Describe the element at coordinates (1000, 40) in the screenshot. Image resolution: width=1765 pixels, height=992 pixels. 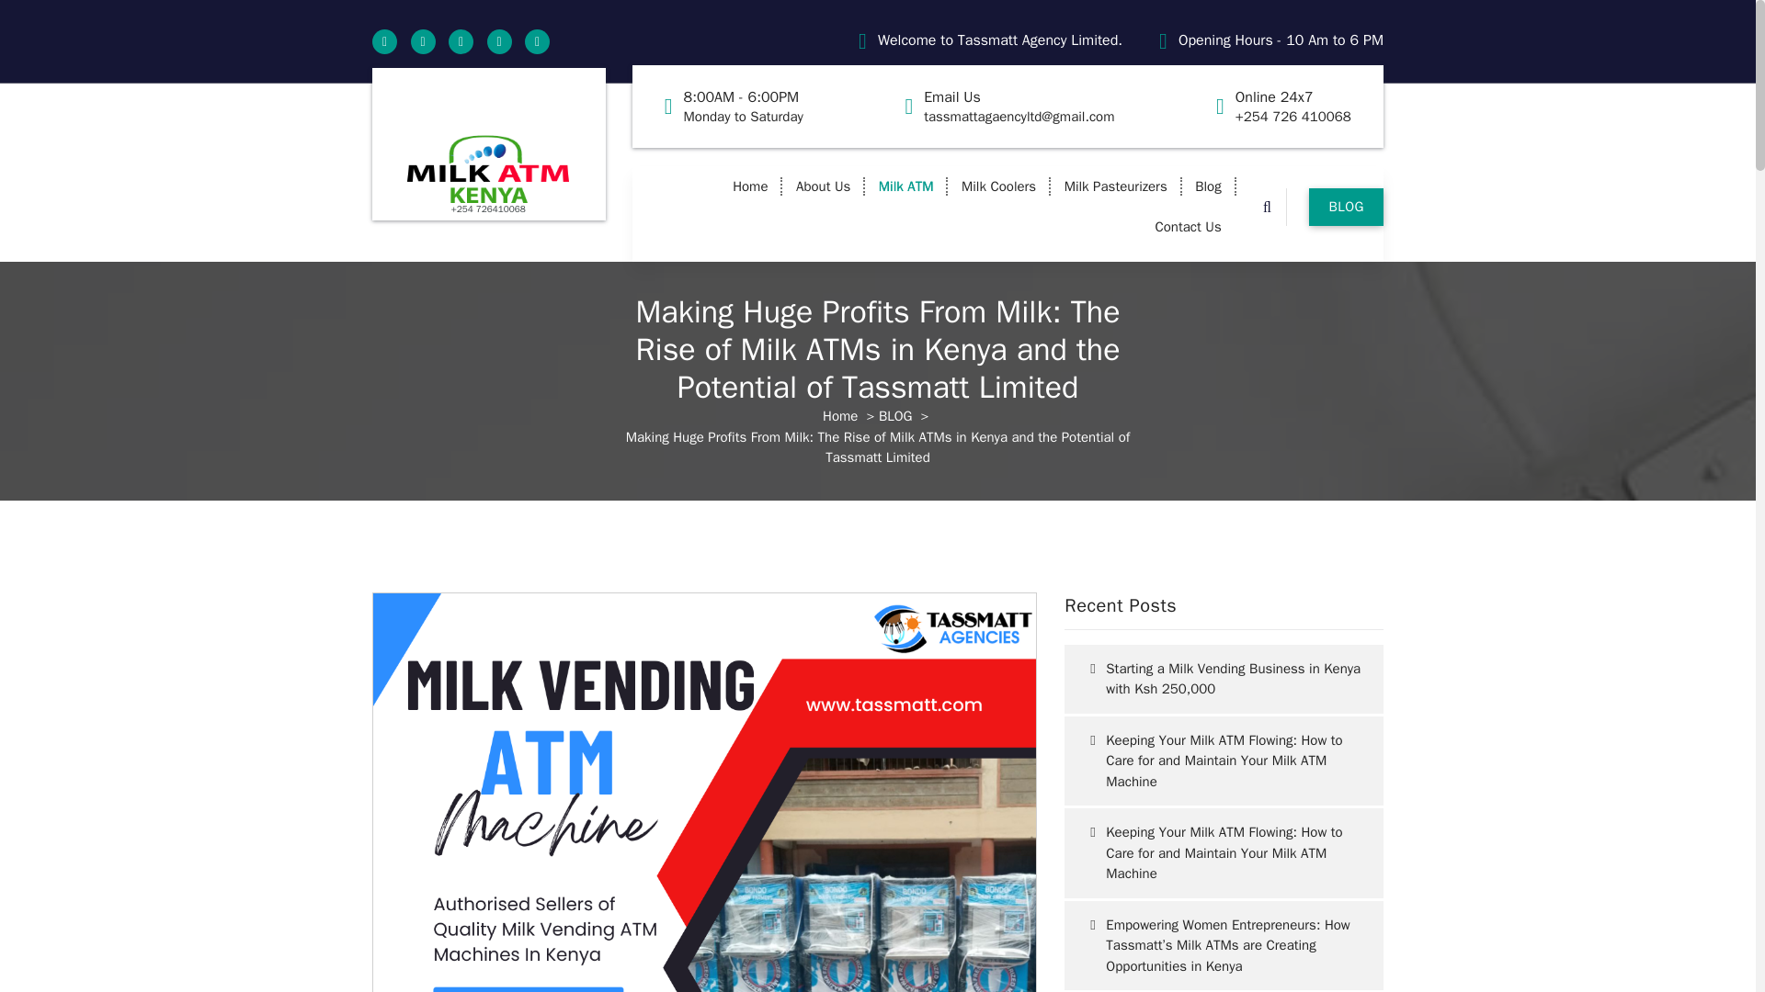
I see `Welcome to Tassmatt Agency Limited.` at that location.